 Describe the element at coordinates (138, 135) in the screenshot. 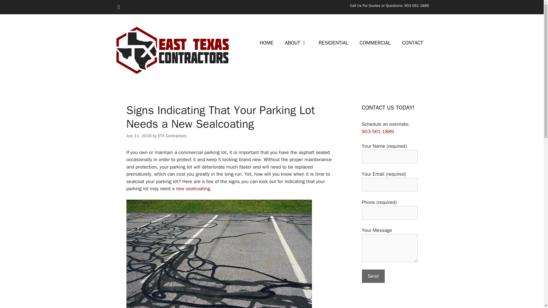

I see `July 11, 2019` at that location.